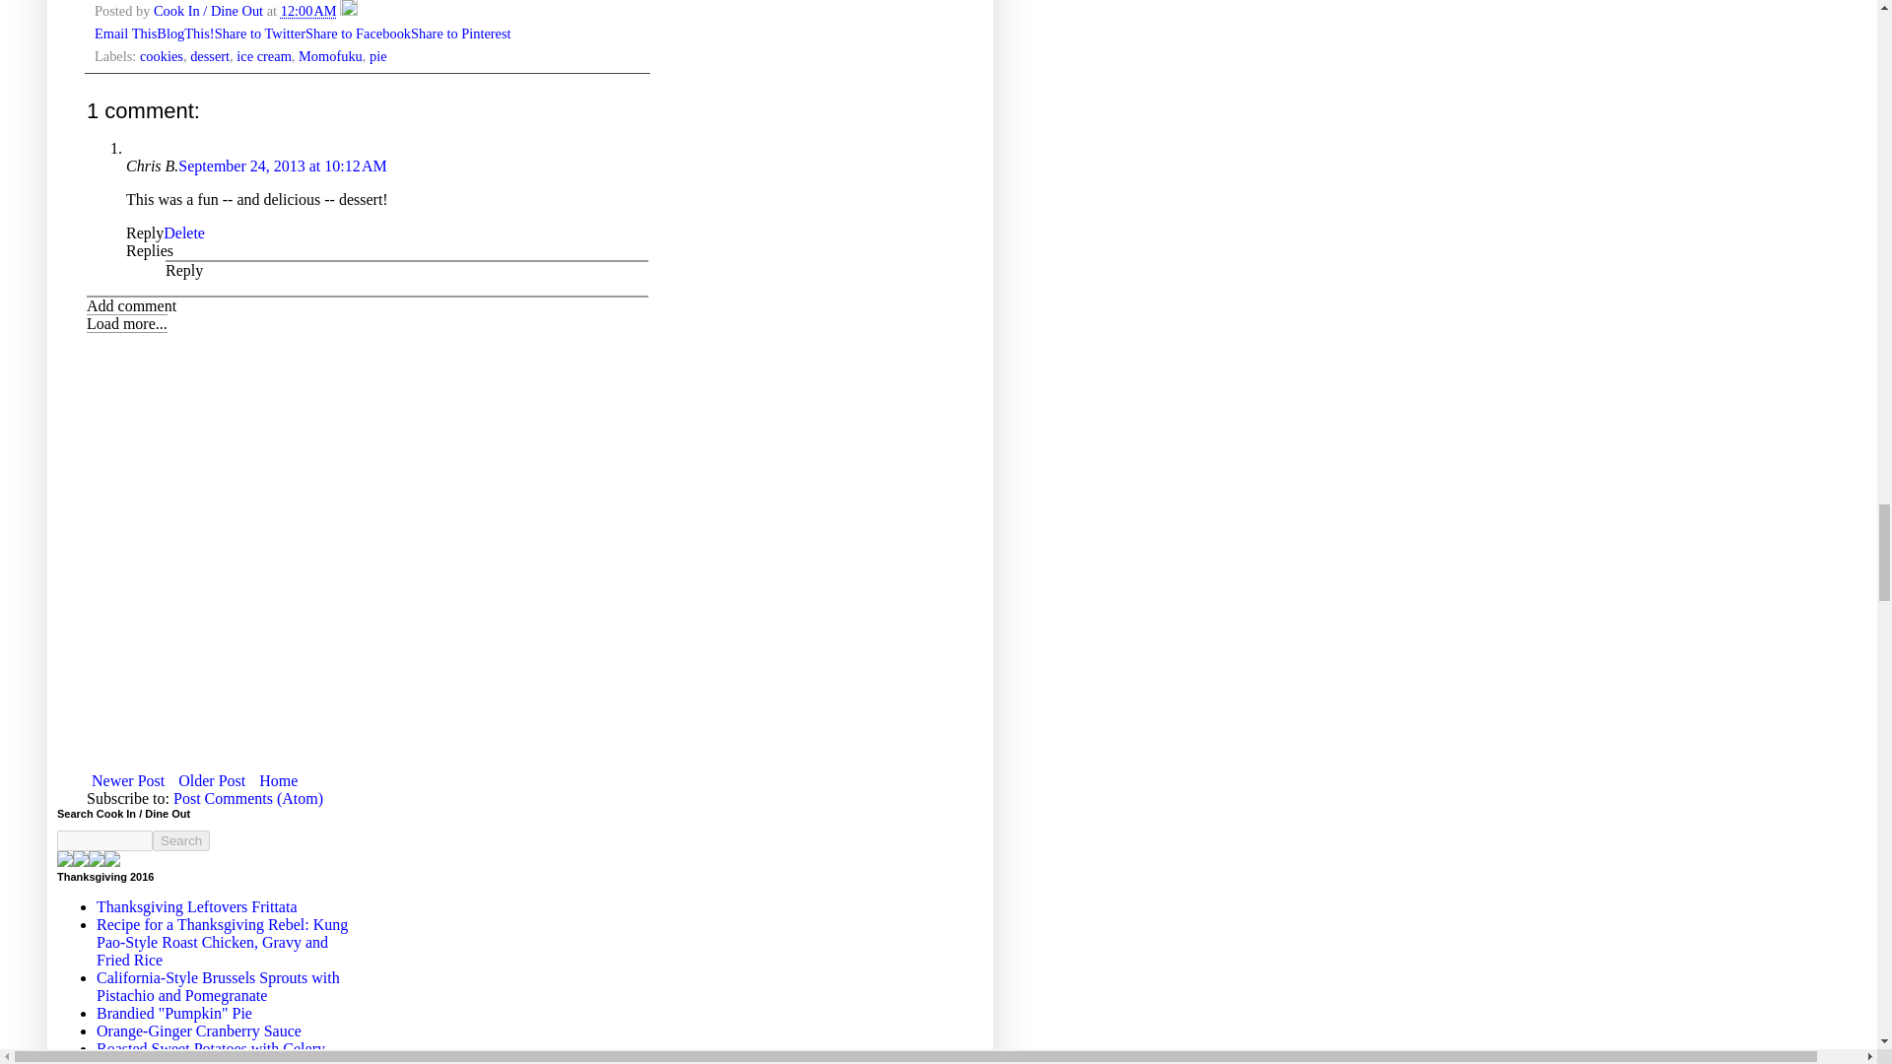  Describe the element at coordinates (162, 55) in the screenshot. I see `cookies` at that location.